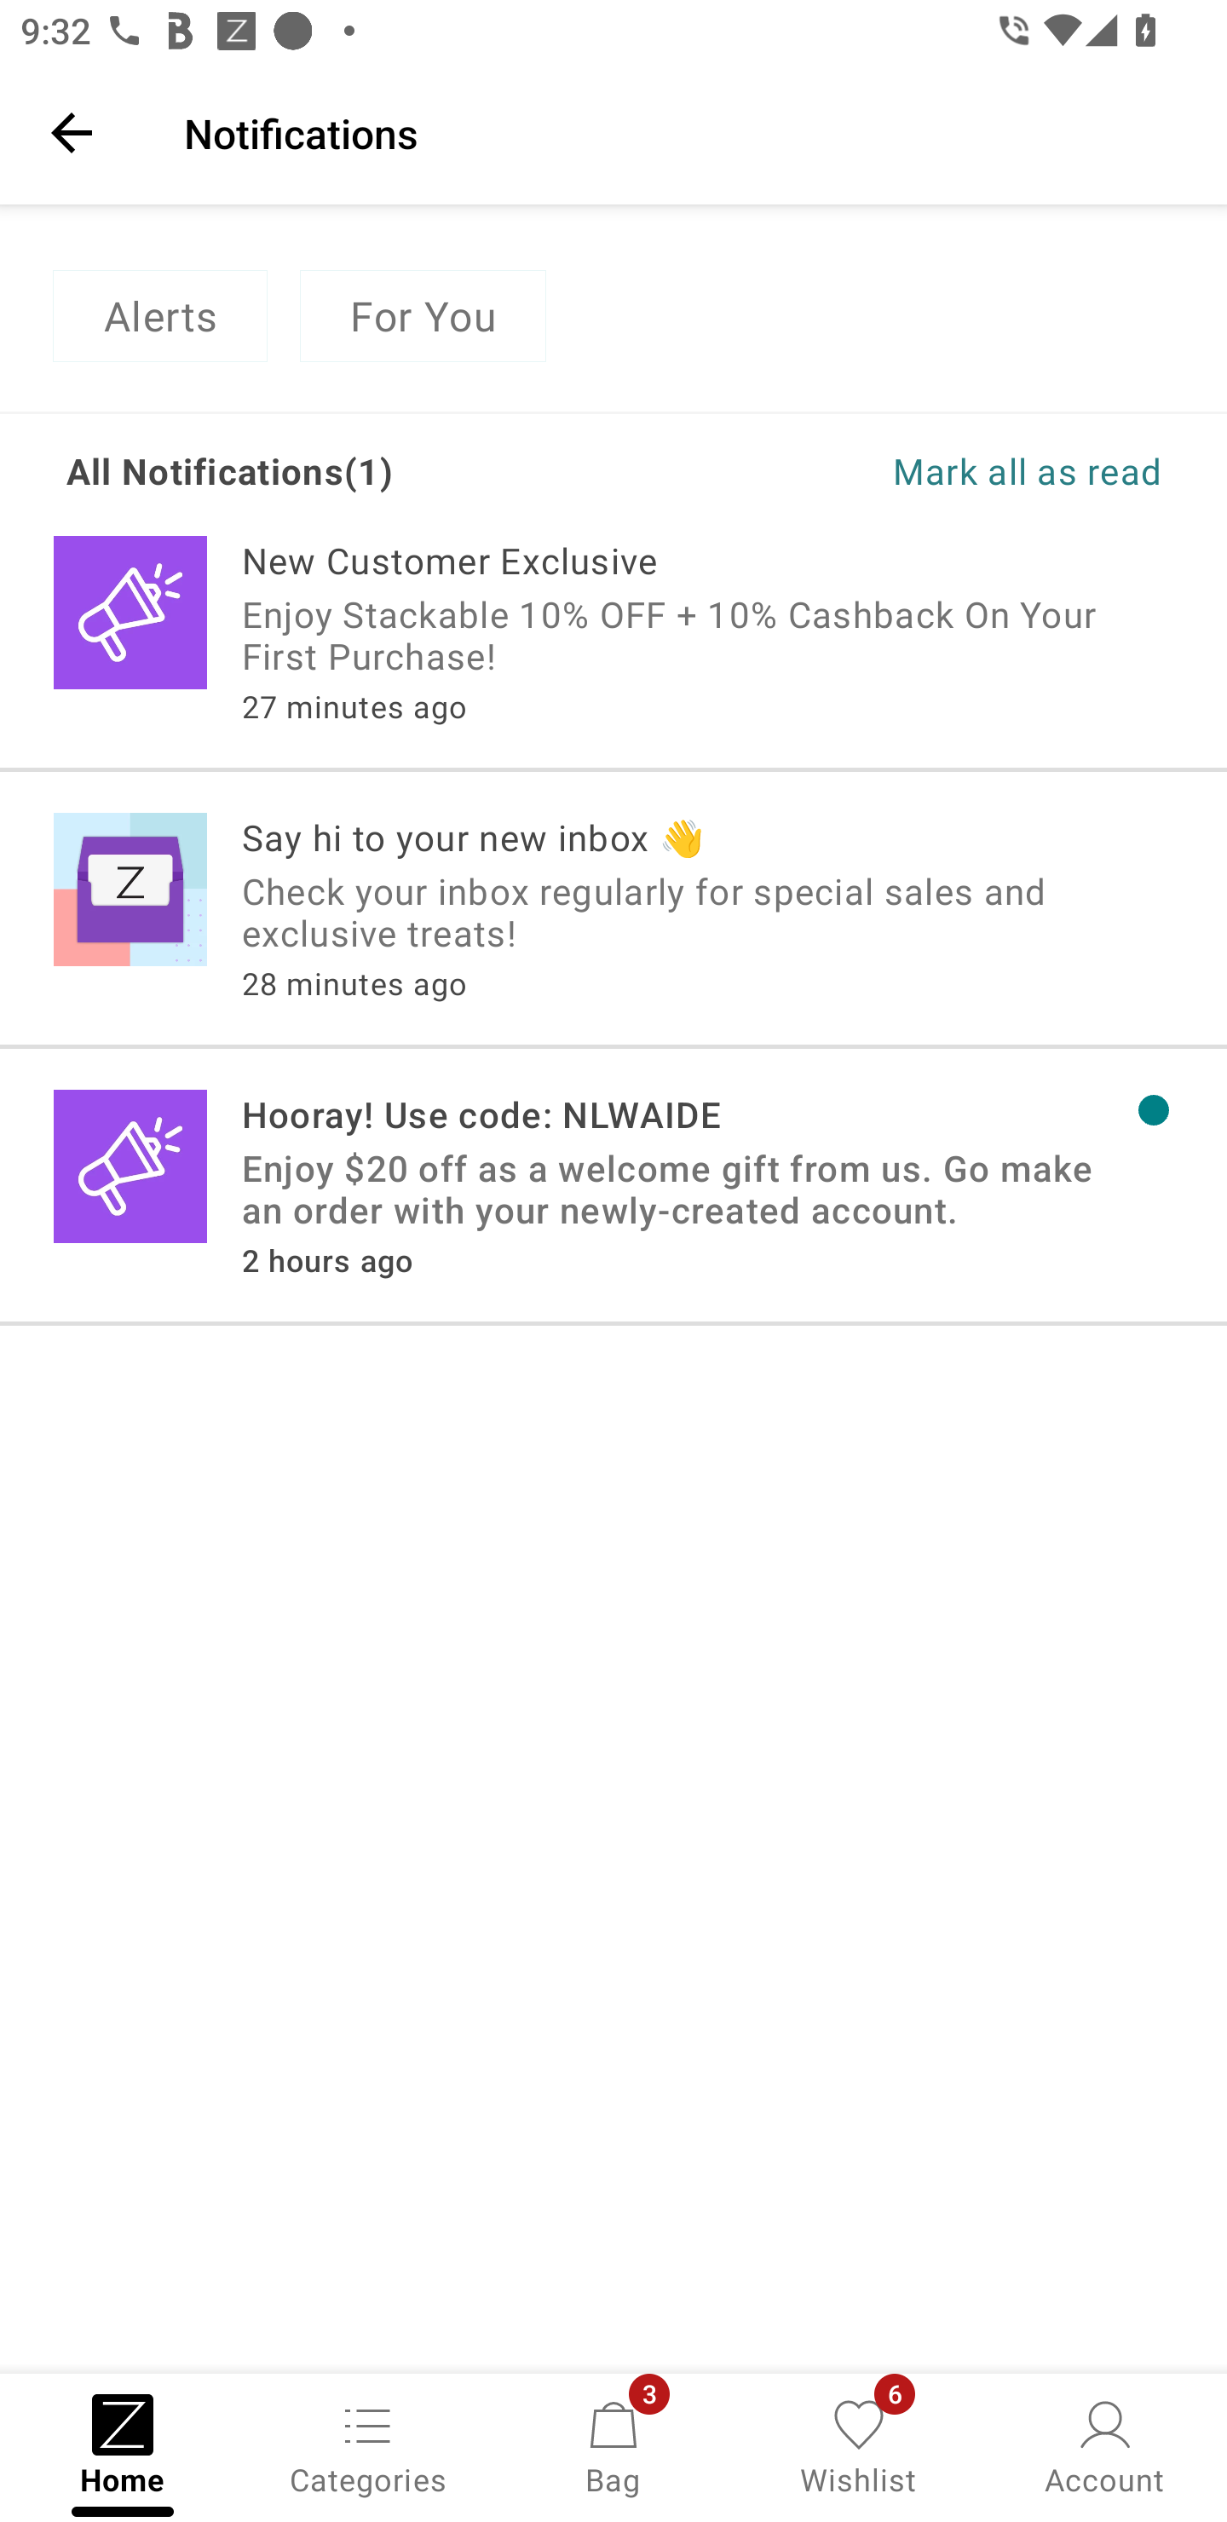 This screenshot has width=1227, height=2522. What do you see at coordinates (613, 2445) in the screenshot?
I see `Bag, 3 new notifications Bag` at bounding box center [613, 2445].